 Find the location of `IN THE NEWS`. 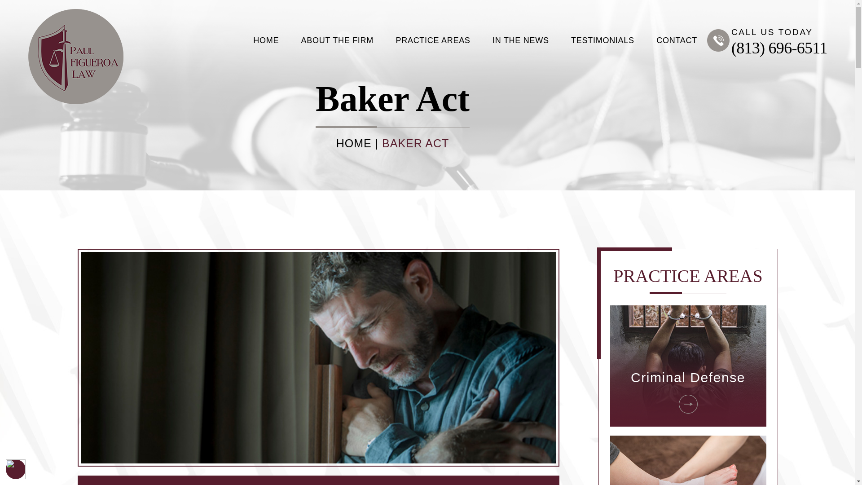

IN THE NEWS is located at coordinates (521, 40).